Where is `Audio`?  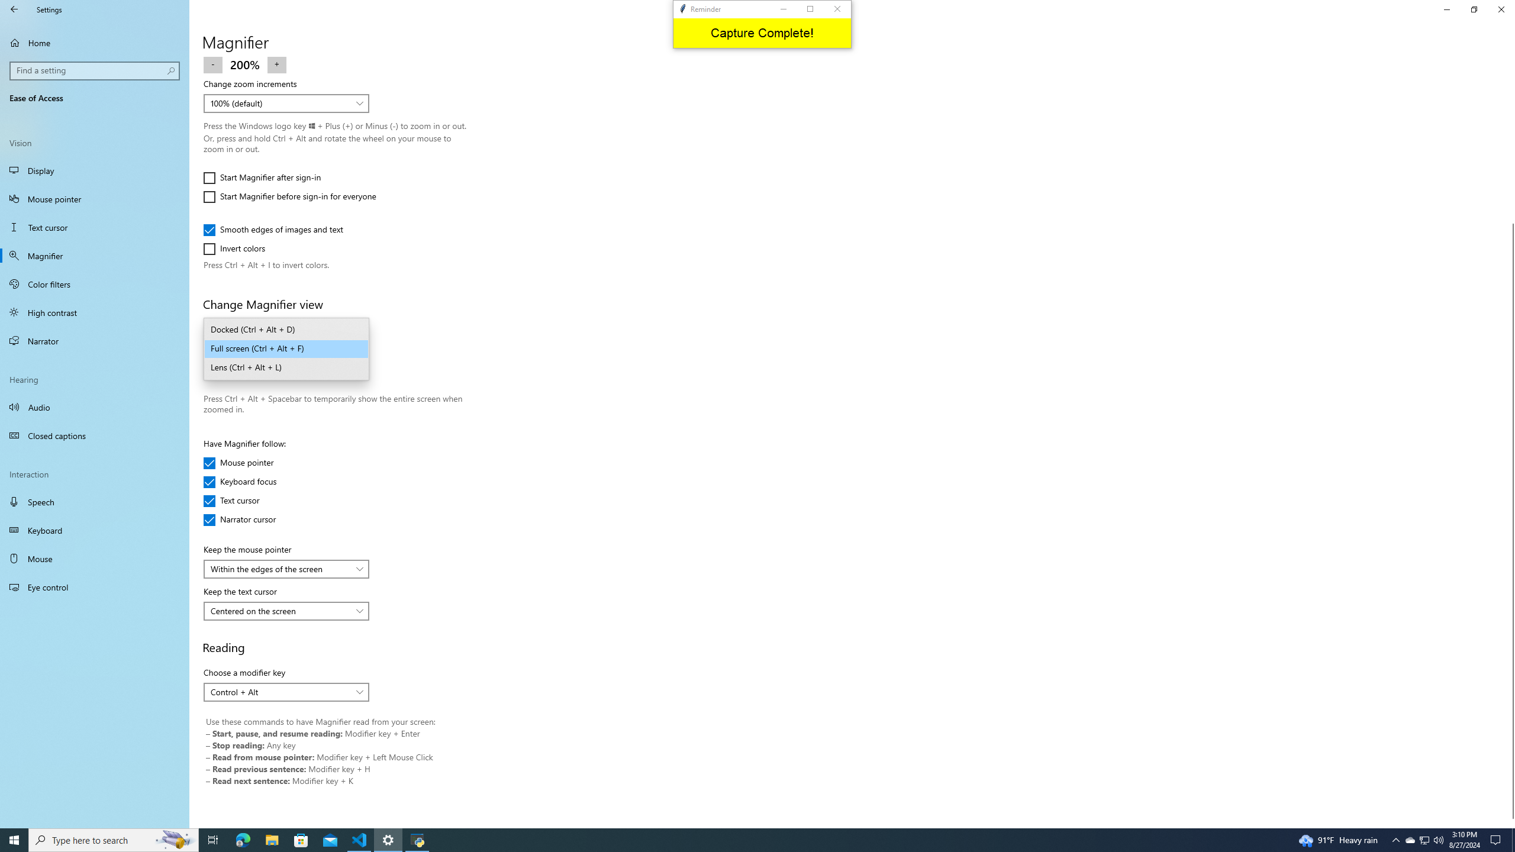
Audio is located at coordinates (95, 406).